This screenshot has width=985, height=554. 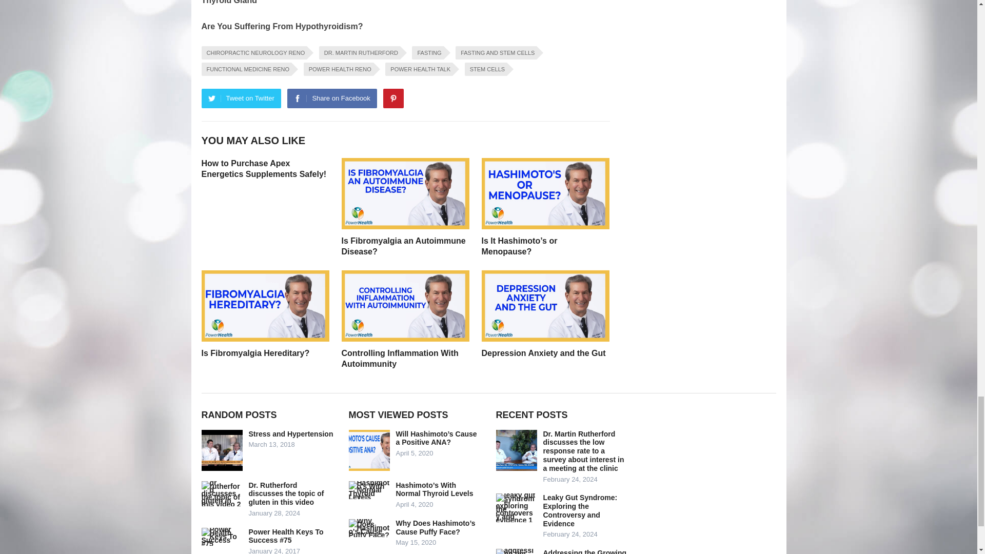 I want to click on Controlling Inflammation With Autoimmunity 8, so click(x=405, y=306).